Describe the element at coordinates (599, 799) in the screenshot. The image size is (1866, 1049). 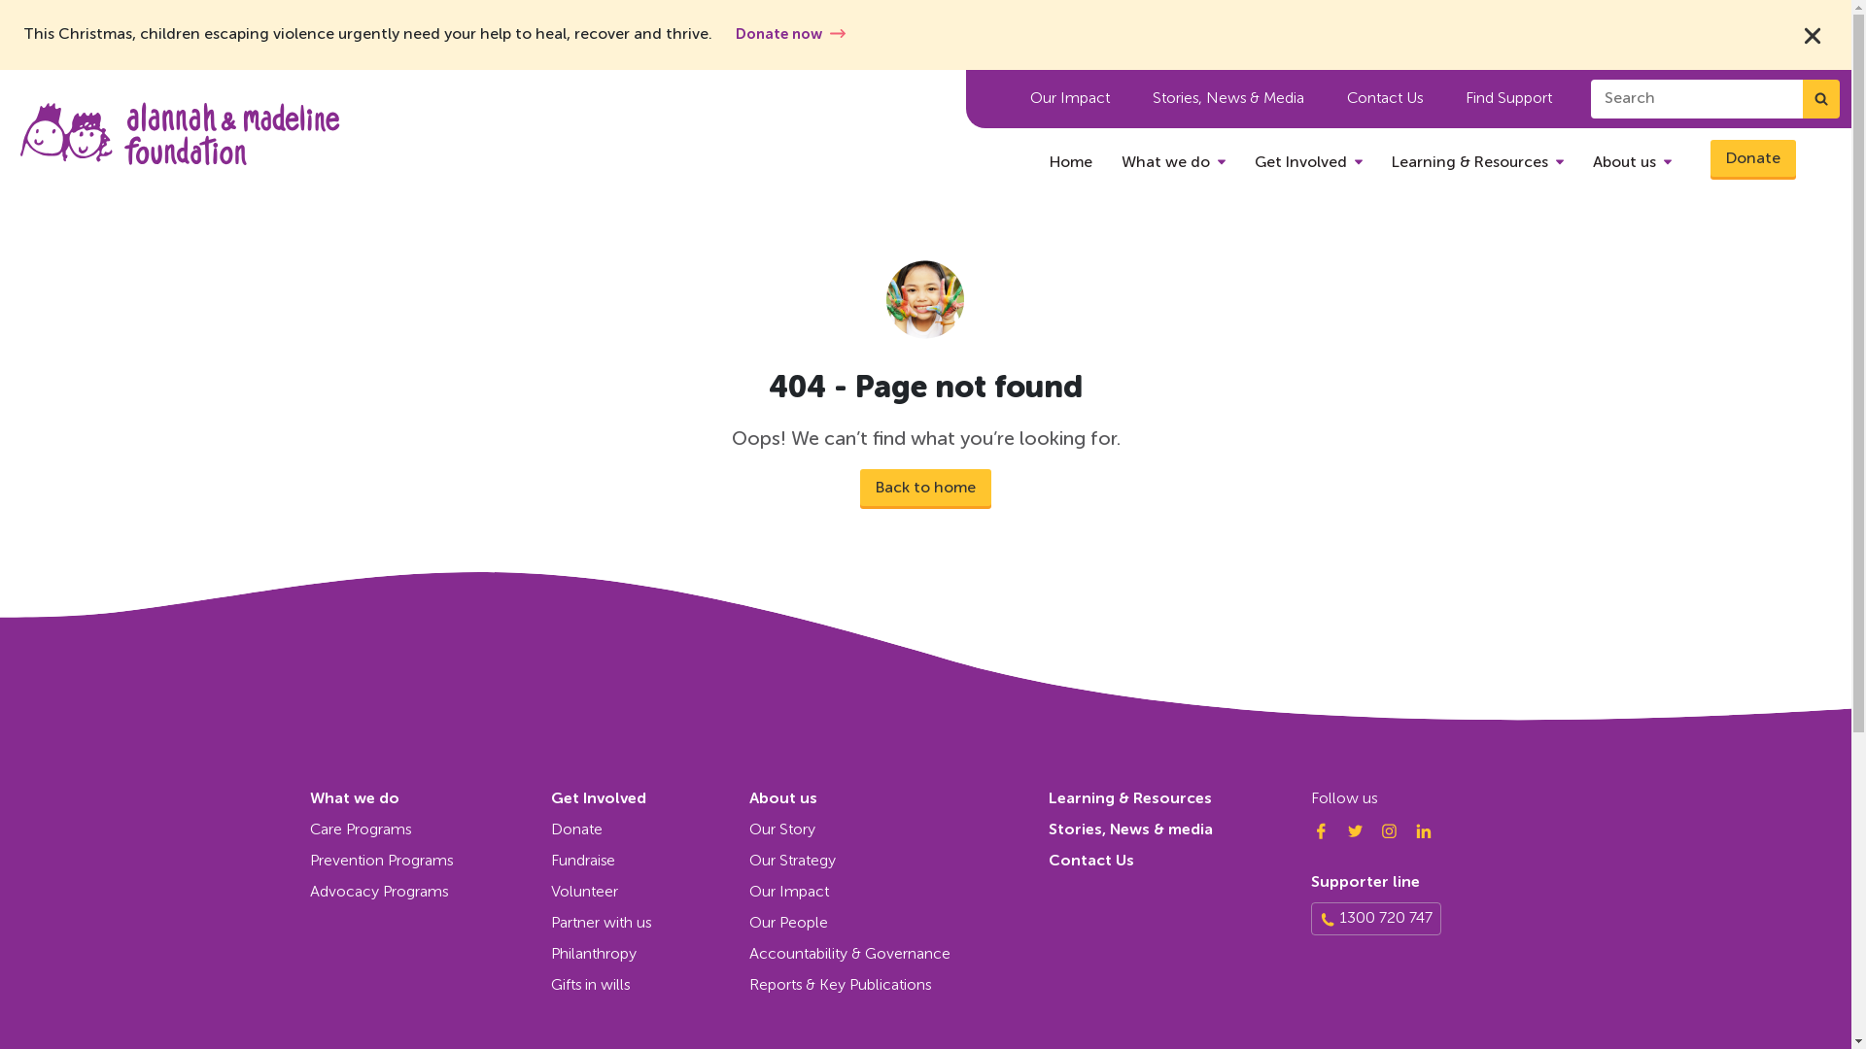
I see `Get Involved` at that location.